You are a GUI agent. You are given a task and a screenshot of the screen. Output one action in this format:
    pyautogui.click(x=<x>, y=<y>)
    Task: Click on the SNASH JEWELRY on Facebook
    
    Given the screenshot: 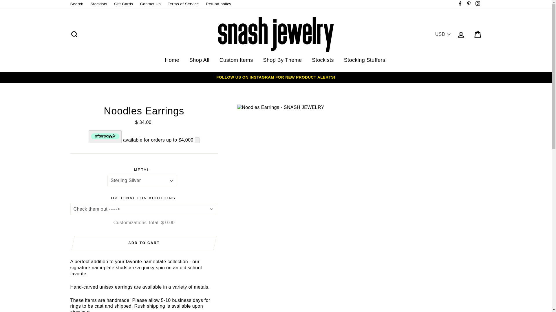 What is the action you would take?
    pyautogui.click(x=460, y=4)
    